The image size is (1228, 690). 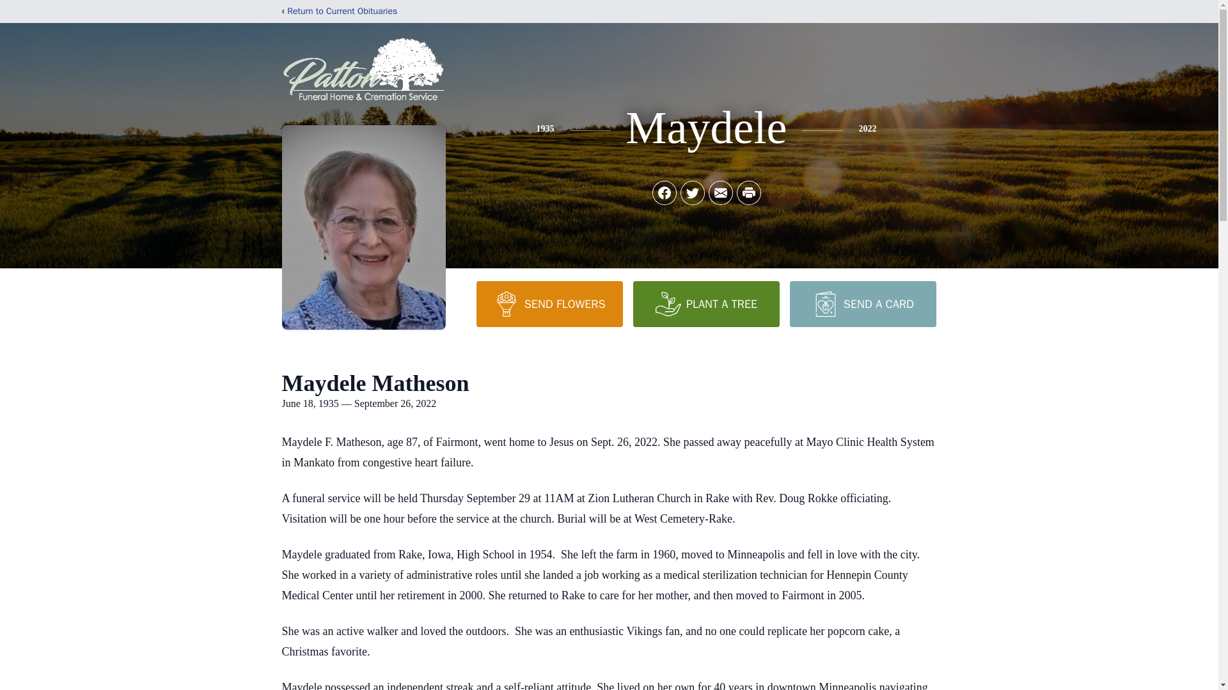 I want to click on PLANT A TREE, so click(x=706, y=303).